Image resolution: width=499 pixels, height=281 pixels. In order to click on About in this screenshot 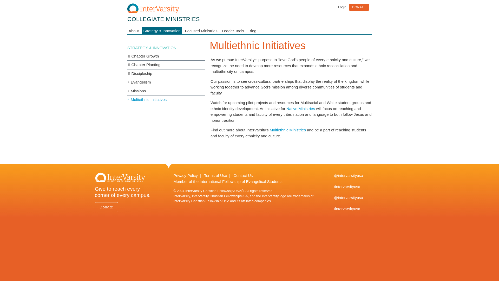, I will do `click(134, 31)`.